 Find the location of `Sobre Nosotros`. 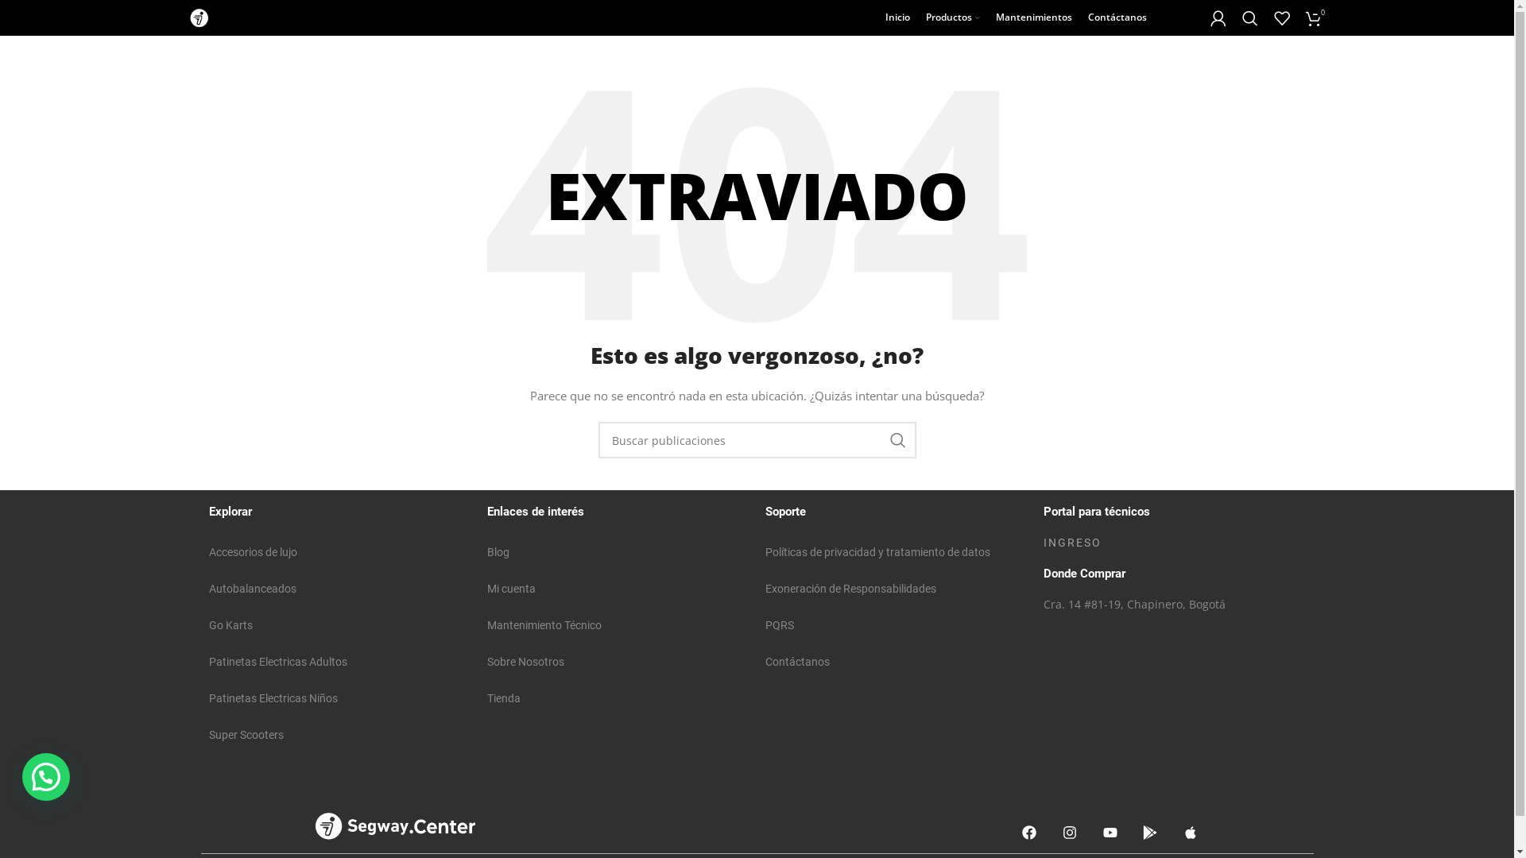

Sobre Nosotros is located at coordinates (618, 662).